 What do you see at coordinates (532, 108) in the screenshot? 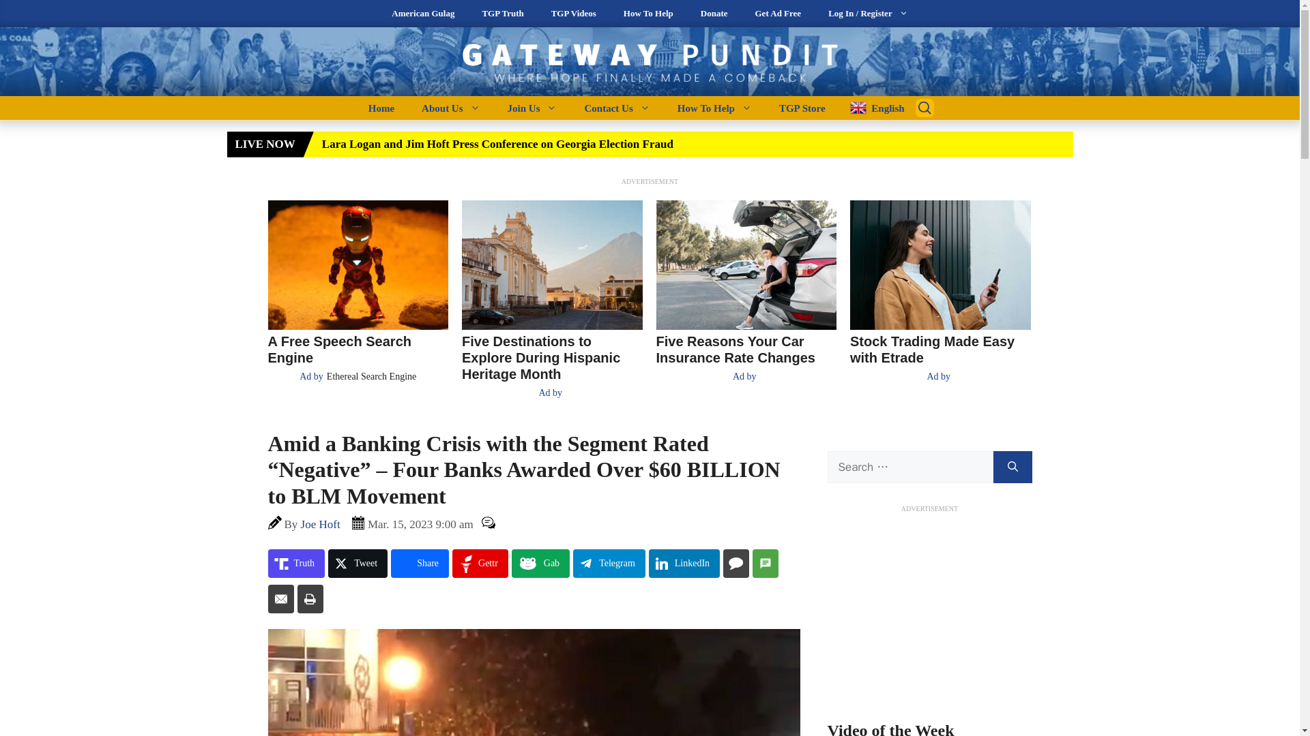
I see `Join Us` at bounding box center [532, 108].